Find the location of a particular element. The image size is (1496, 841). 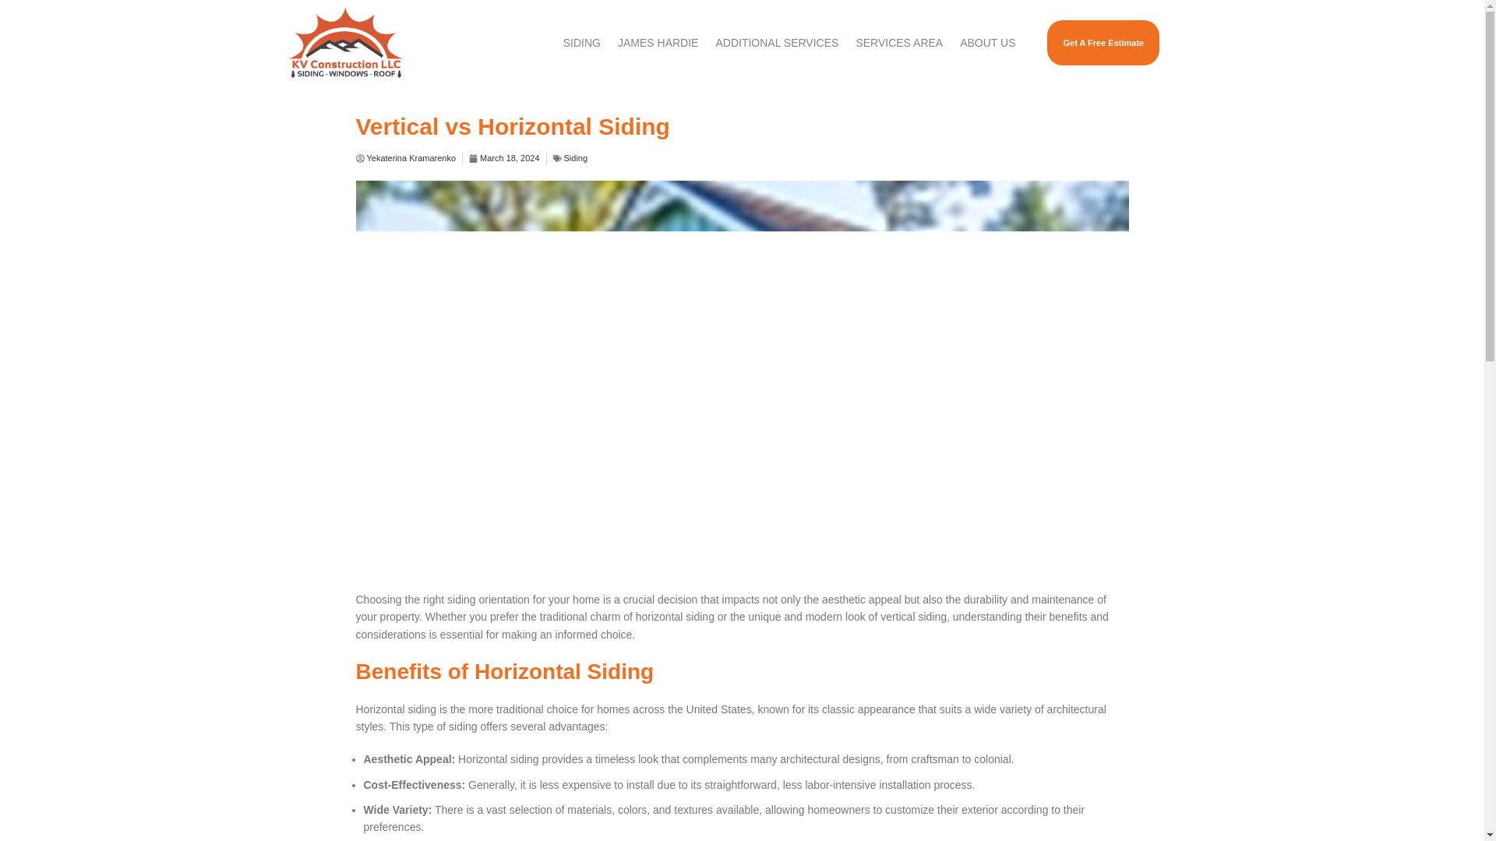

SIDING is located at coordinates (581, 42).